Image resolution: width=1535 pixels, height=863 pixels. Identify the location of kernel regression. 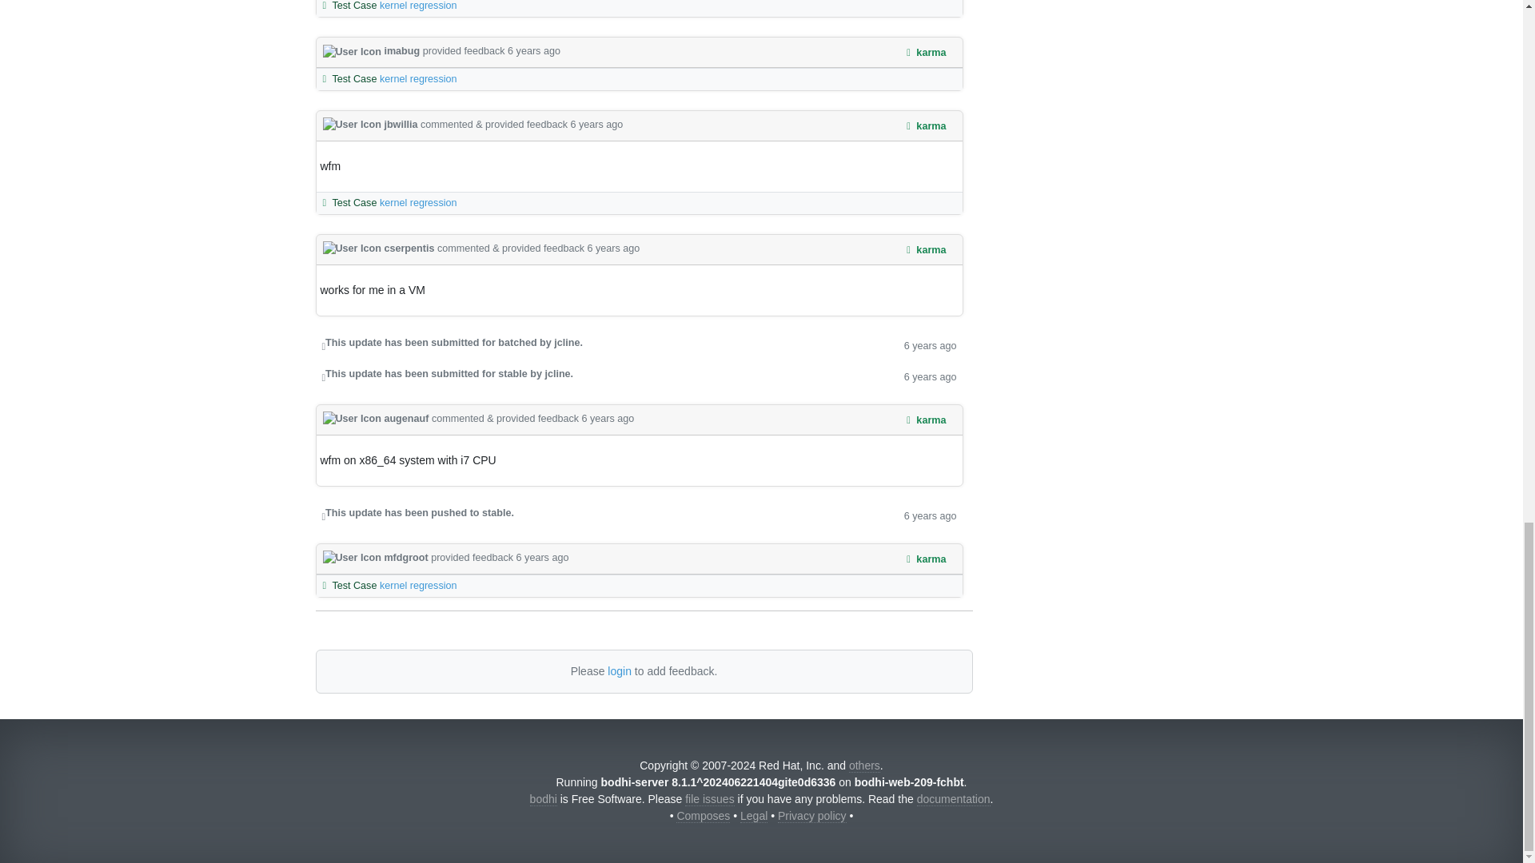
(418, 78).